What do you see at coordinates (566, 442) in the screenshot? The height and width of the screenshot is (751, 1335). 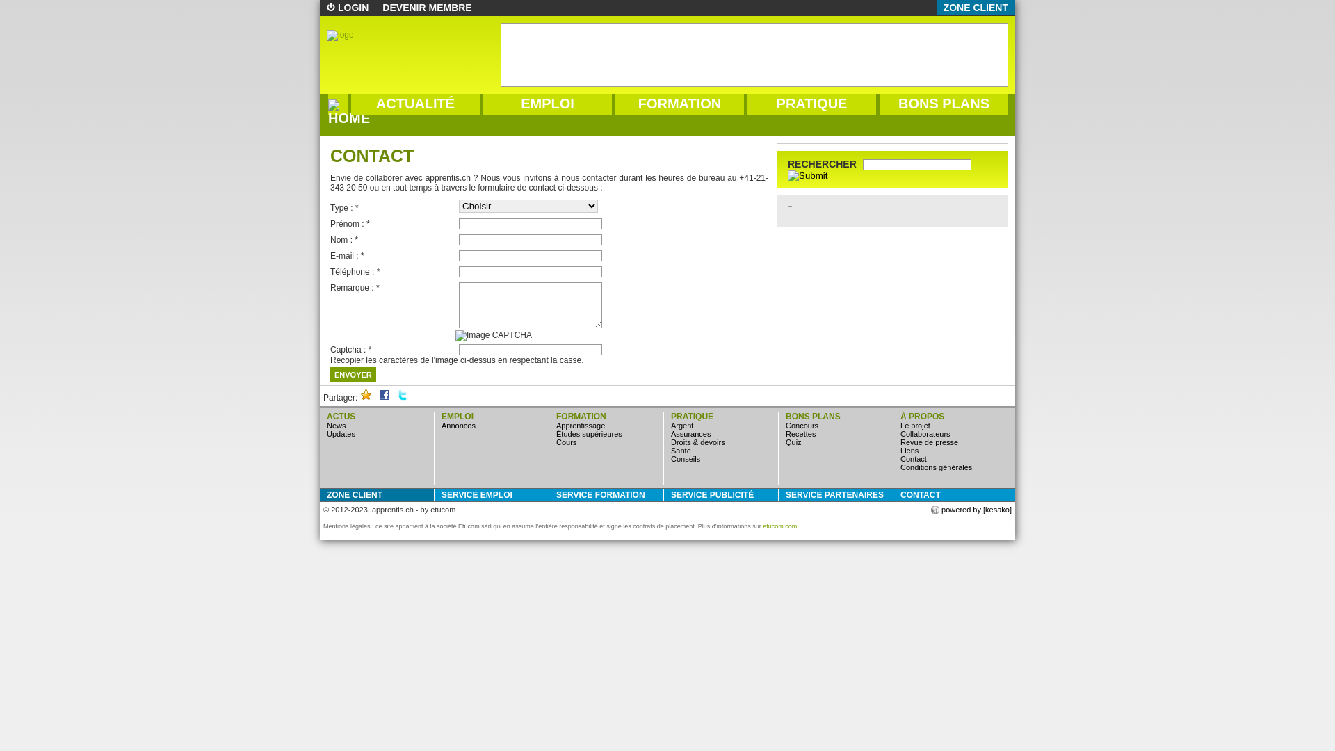 I see `cours` at bounding box center [566, 442].